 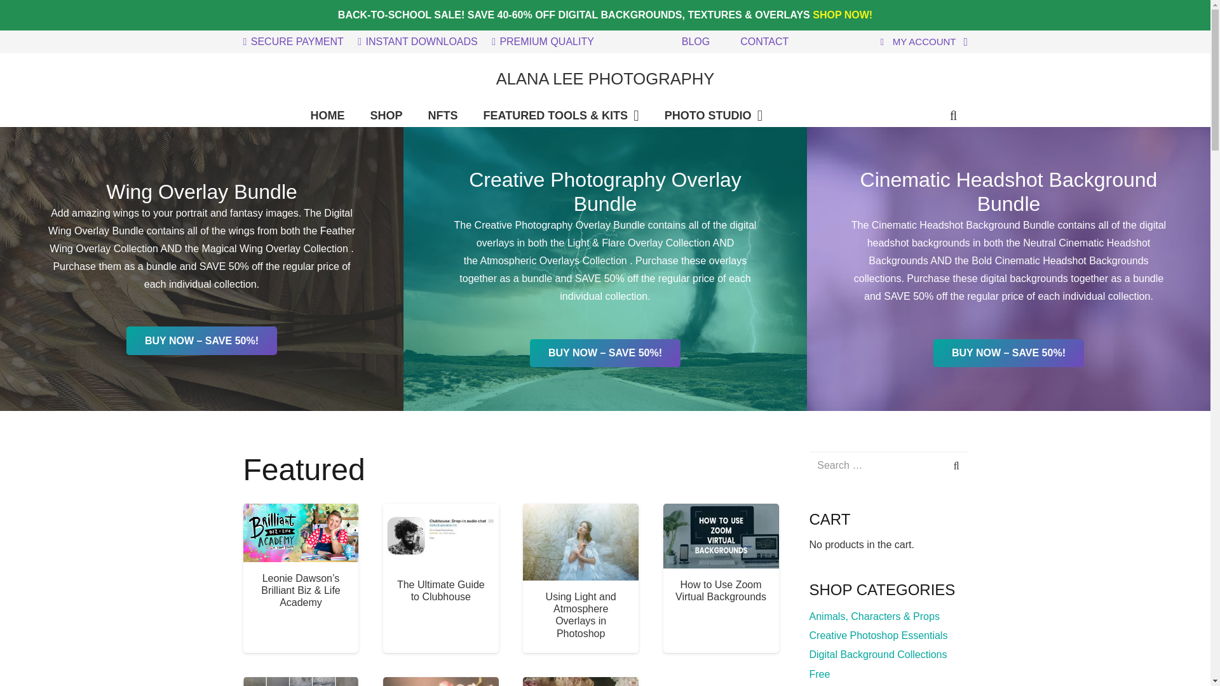 What do you see at coordinates (606, 79) in the screenshot?
I see `ALANA LEE PHOTOGRAPHY` at bounding box center [606, 79].